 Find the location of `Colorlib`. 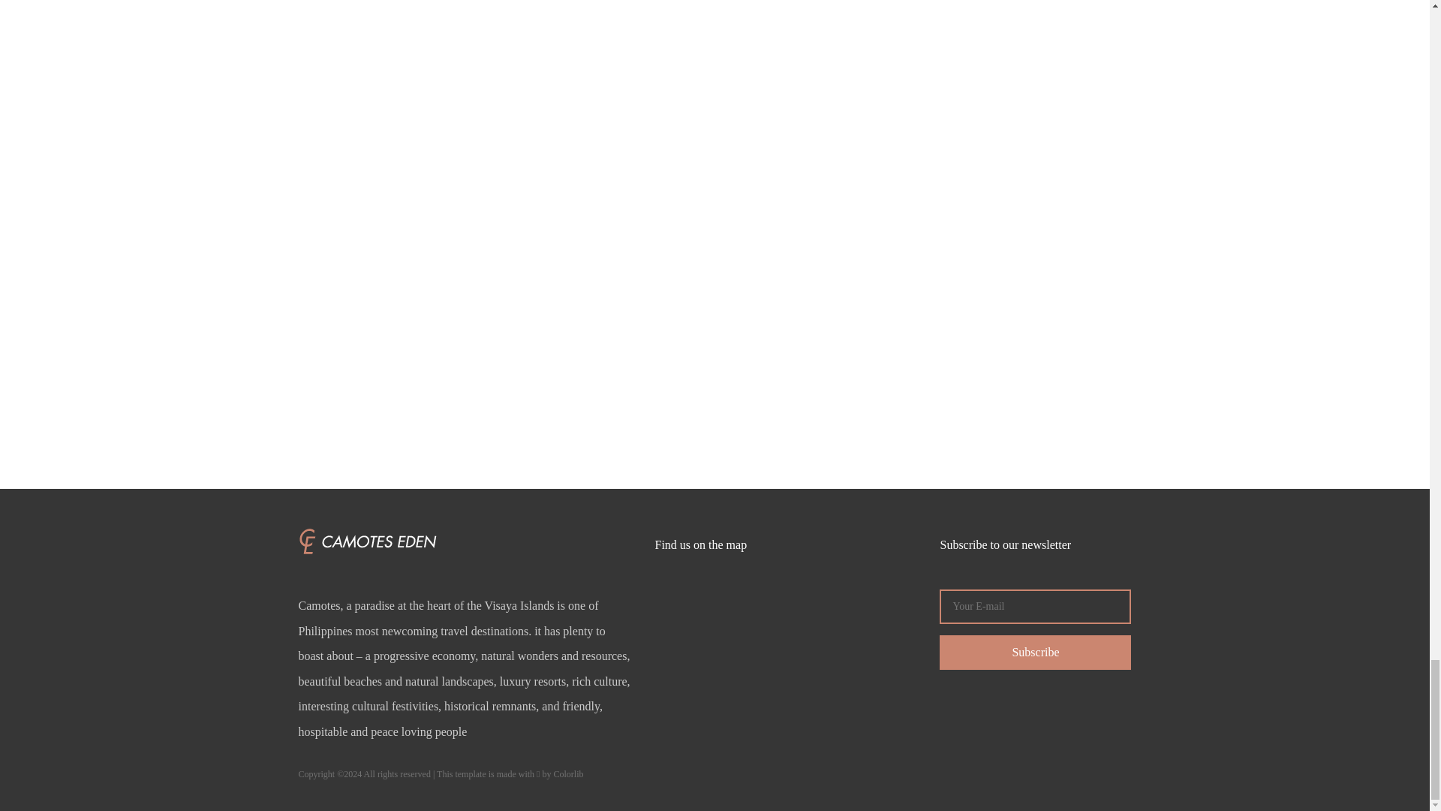

Colorlib is located at coordinates (568, 773).